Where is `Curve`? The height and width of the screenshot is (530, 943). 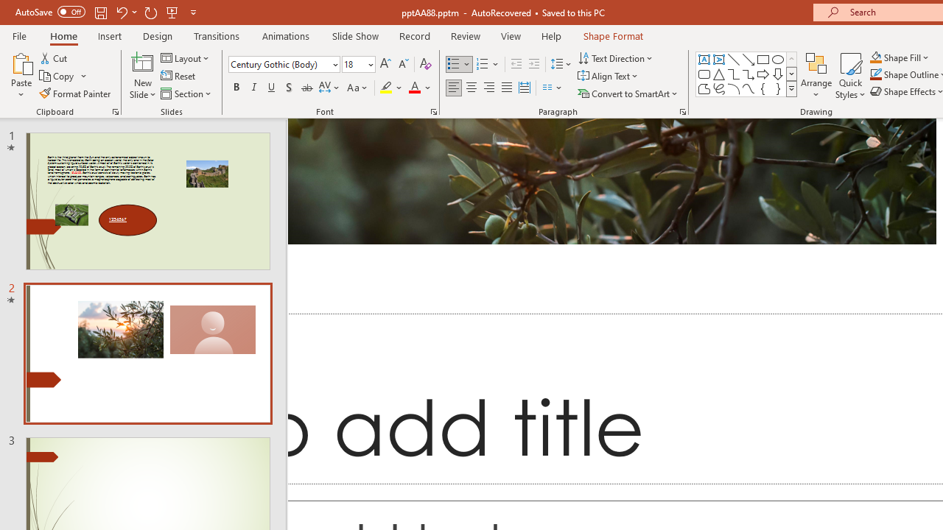 Curve is located at coordinates (749, 88).